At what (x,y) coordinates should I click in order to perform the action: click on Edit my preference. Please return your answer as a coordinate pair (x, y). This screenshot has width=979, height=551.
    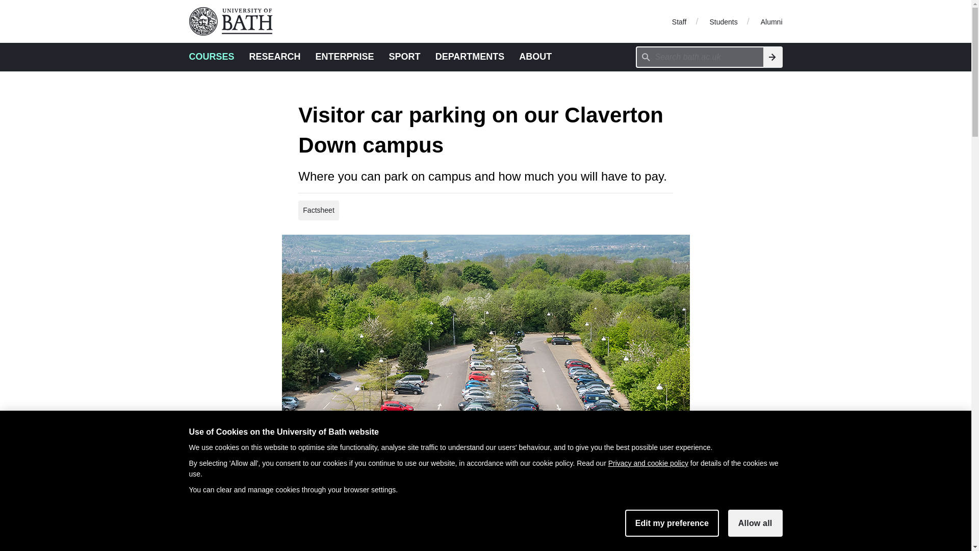
    Looking at the image, I should click on (672, 523).